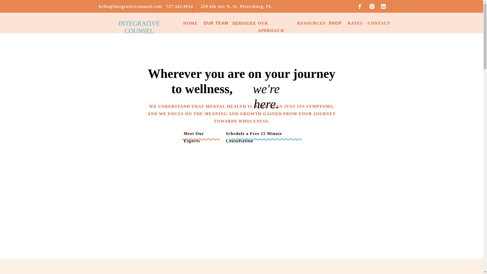 Image resolution: width=487 pixels, height=274 pixels. I want to click on SERVICES, so click(244, 23).